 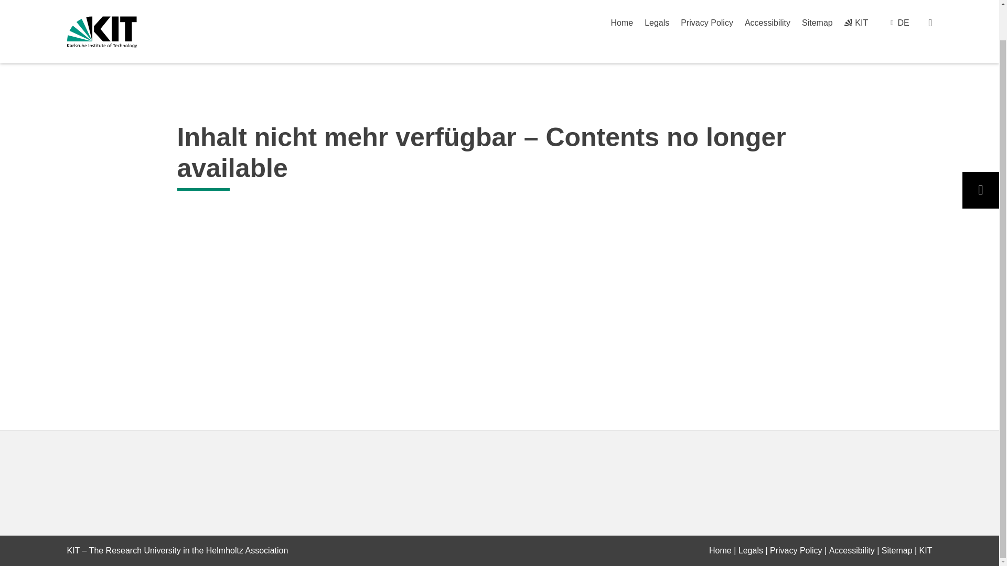 What do you see at coordinates (897, 550) in the screenshot?
I see `Sitemap` at bounding box center [897, 550].